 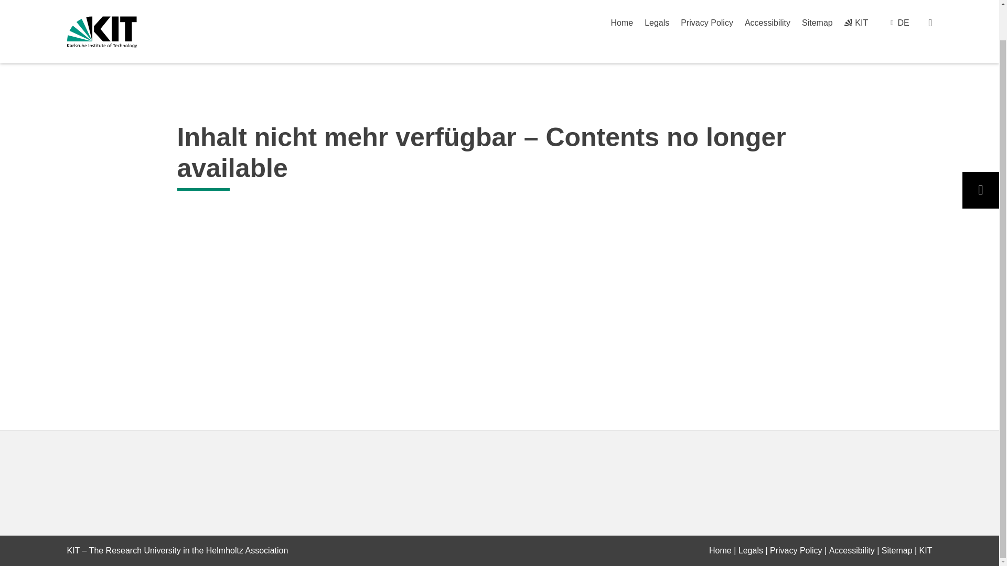 What do you see at coordinates (897, 550) in the screenshot?
I see `Sitemap` at bounding box center [897, 550].